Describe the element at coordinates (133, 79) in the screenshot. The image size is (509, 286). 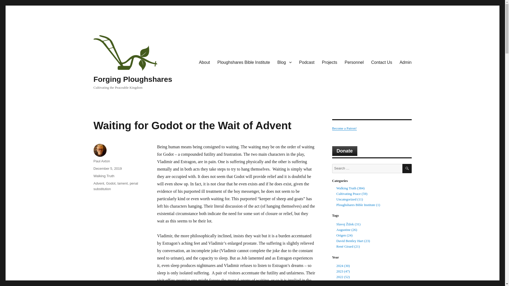
I see `Forging Ploughshares` at that location.